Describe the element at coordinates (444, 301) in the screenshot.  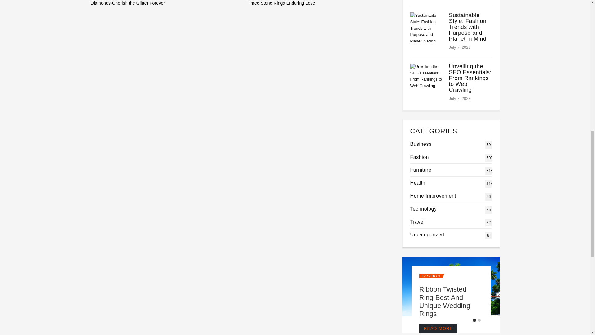
I see `Ribbon Twisted Ring Best And Unique Wedding Rings` at that location.